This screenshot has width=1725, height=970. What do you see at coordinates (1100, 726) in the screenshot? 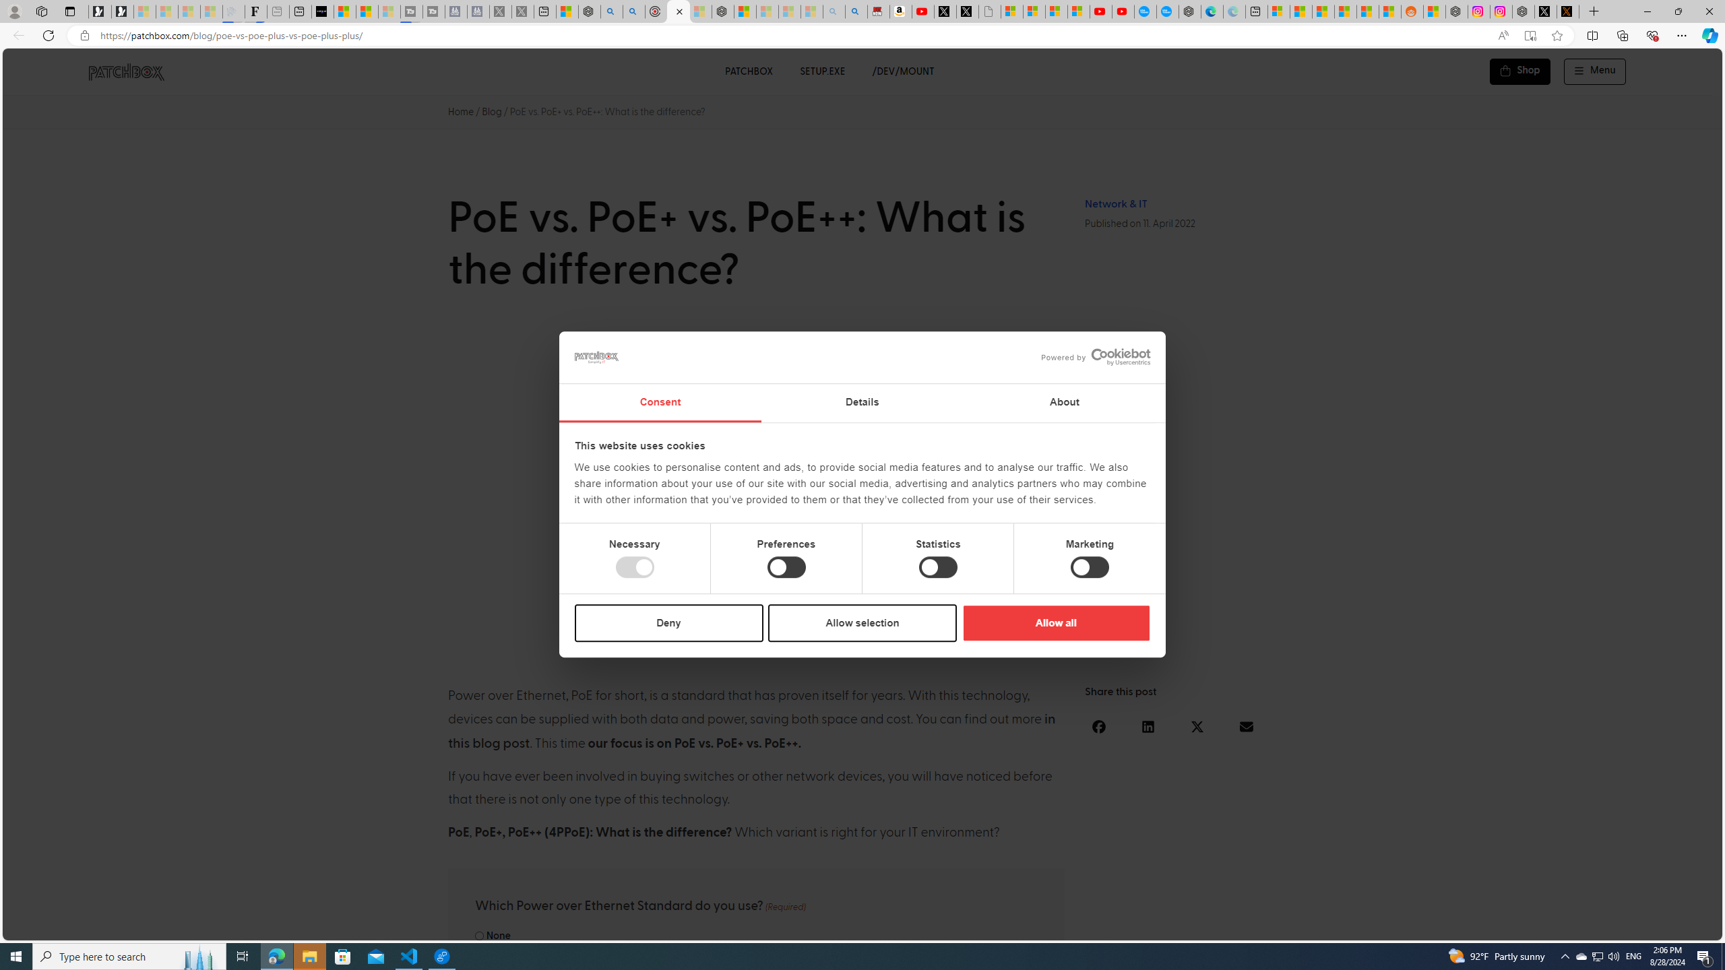
I see `Share on facebook` at bounding box center [1100, 726].